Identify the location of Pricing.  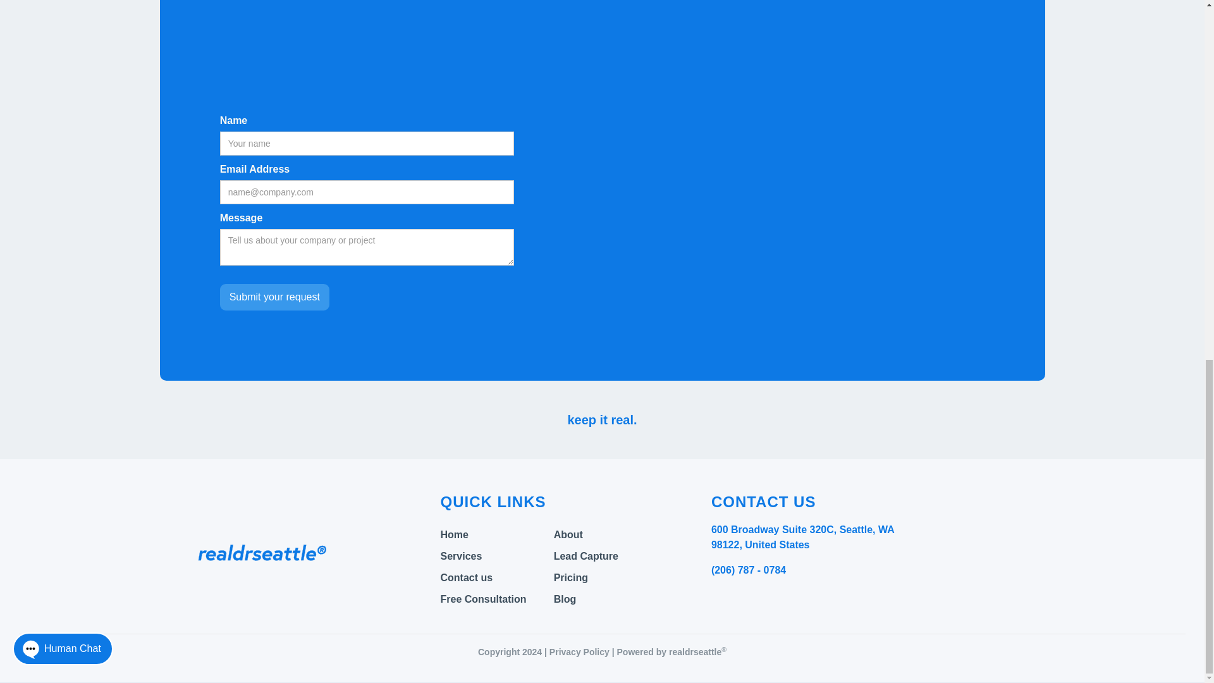
(610, 578).